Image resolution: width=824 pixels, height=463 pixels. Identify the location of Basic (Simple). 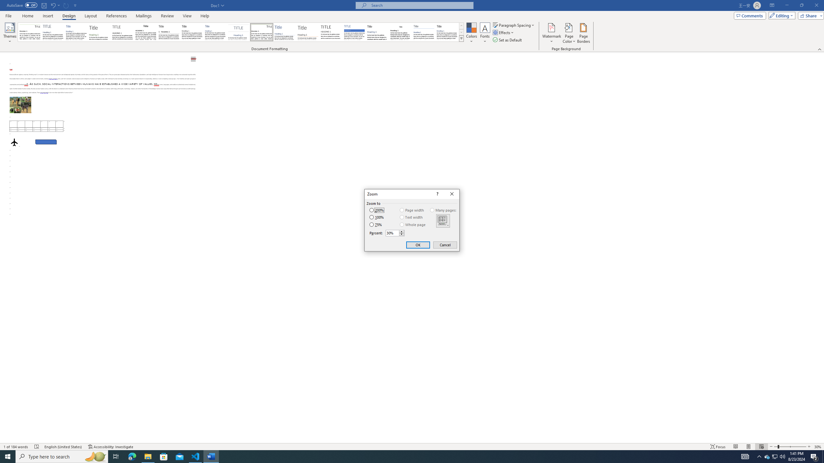
(77, 32).